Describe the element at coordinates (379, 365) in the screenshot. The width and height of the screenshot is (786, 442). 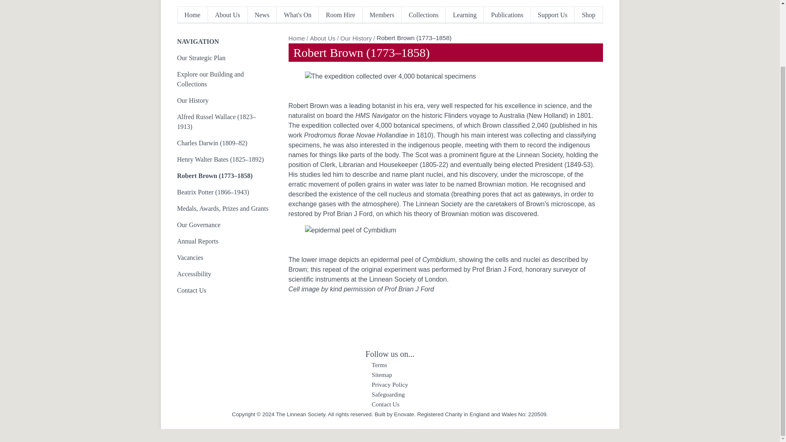
I see `Terms` at that location.